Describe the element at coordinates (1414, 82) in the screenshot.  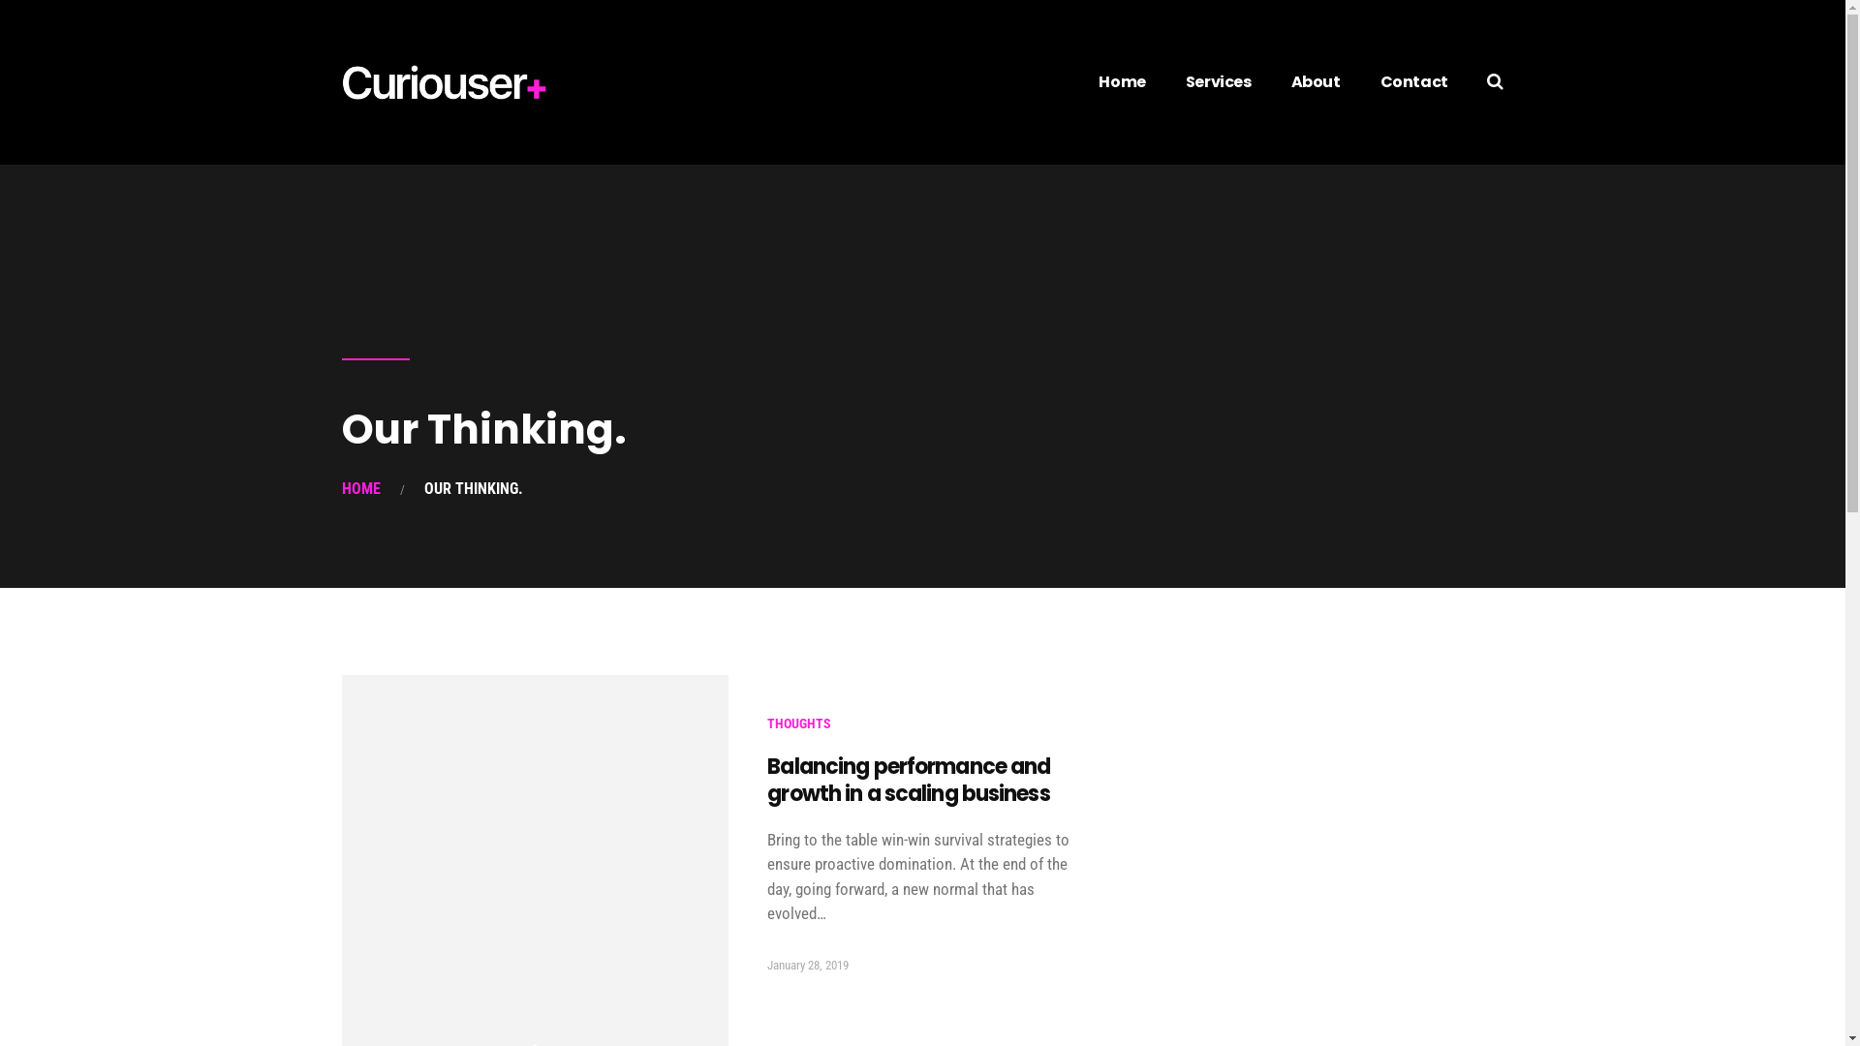
I see `Contact` at that location.